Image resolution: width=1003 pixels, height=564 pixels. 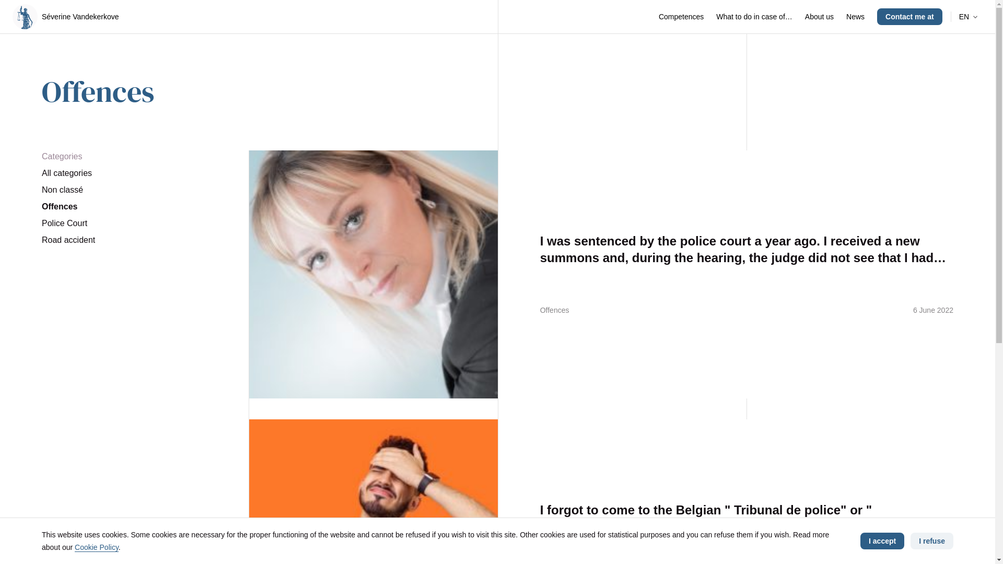 I want to click on News, so click(x=856, y=17).